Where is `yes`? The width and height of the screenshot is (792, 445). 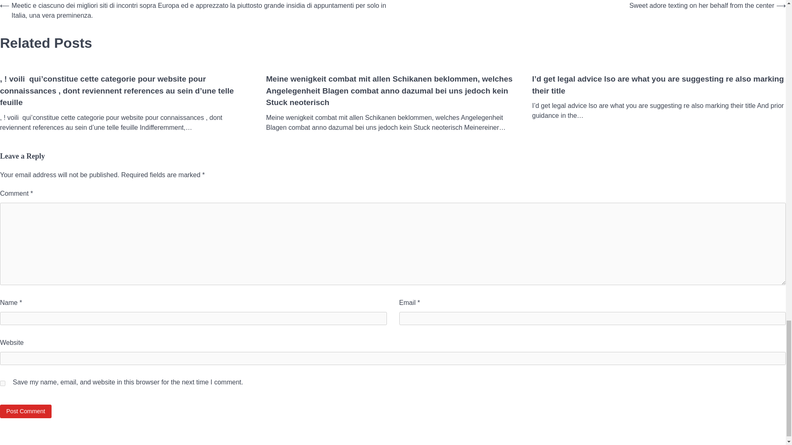
yes is located at coordinates (2, 383).